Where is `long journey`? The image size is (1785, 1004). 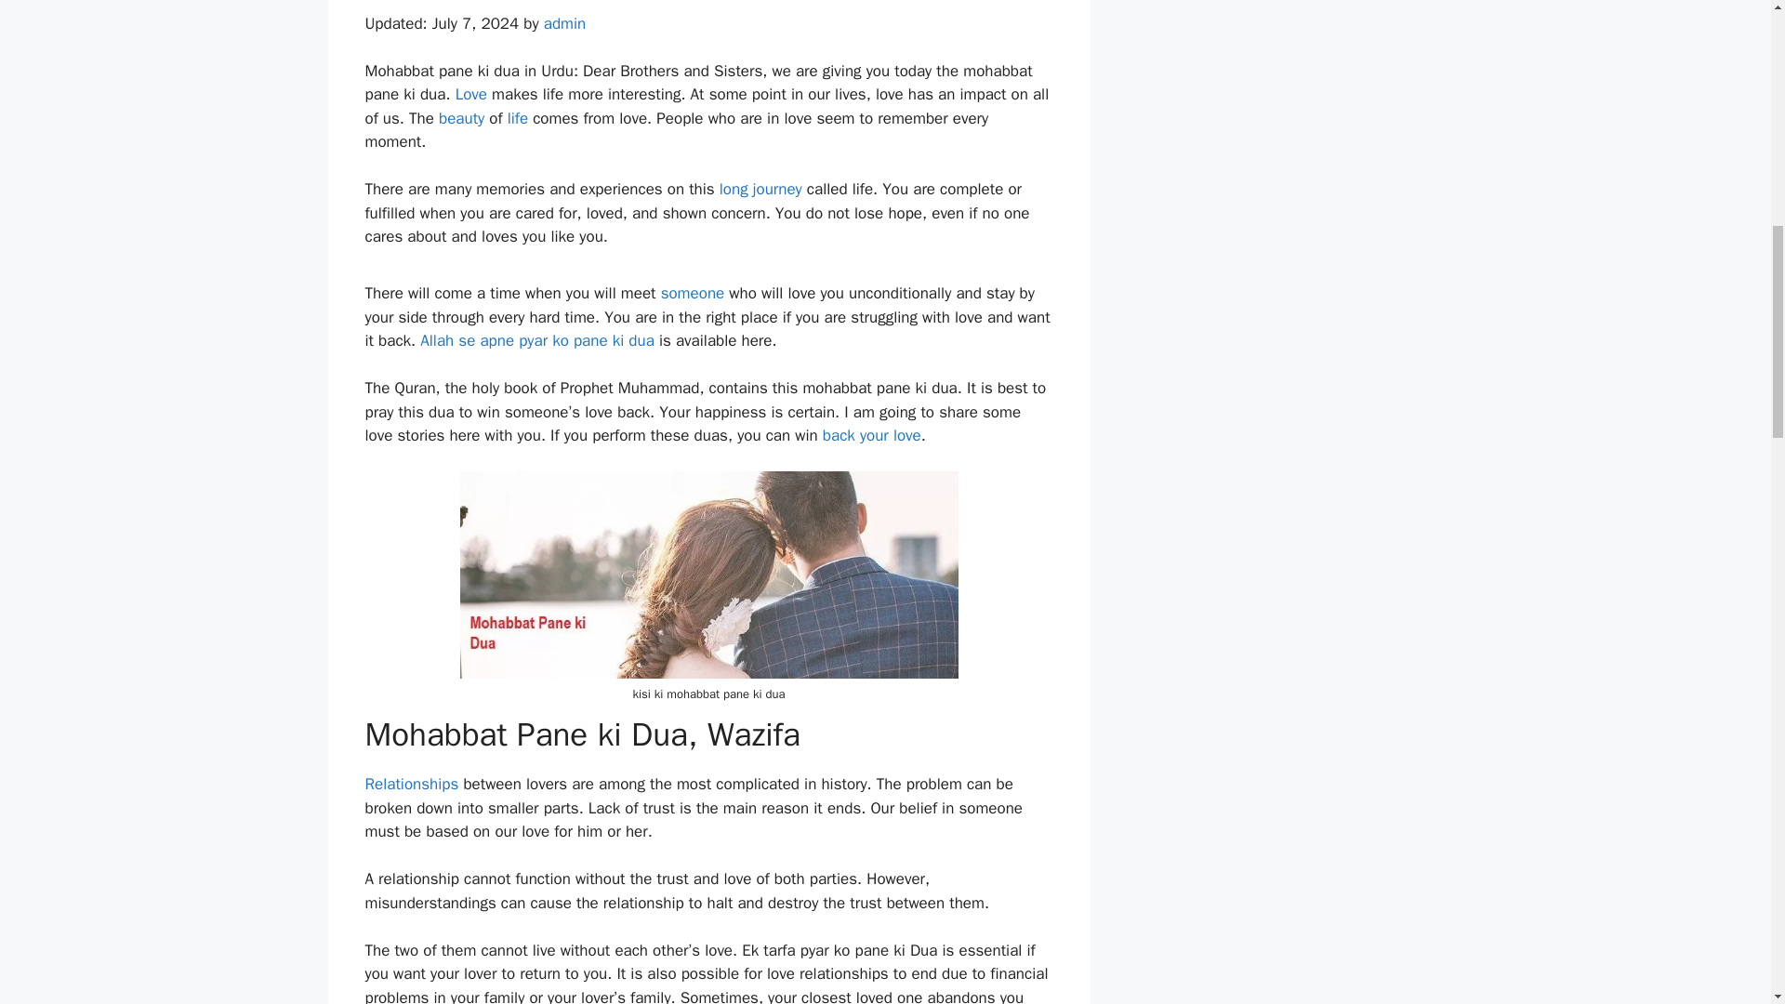
long journey is located at coordinates (760, 189).